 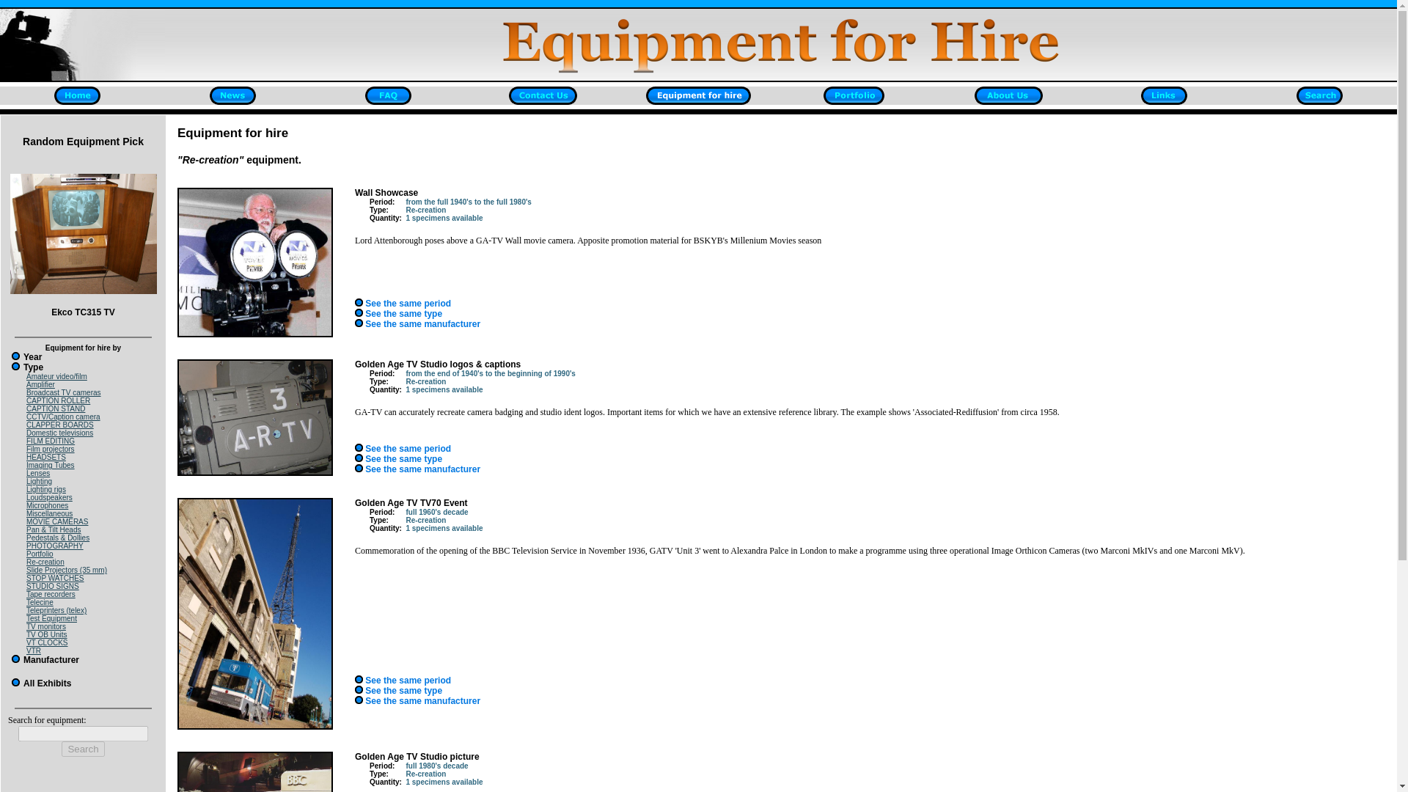 I want to click on Lighting, so click(x=40, y=481).